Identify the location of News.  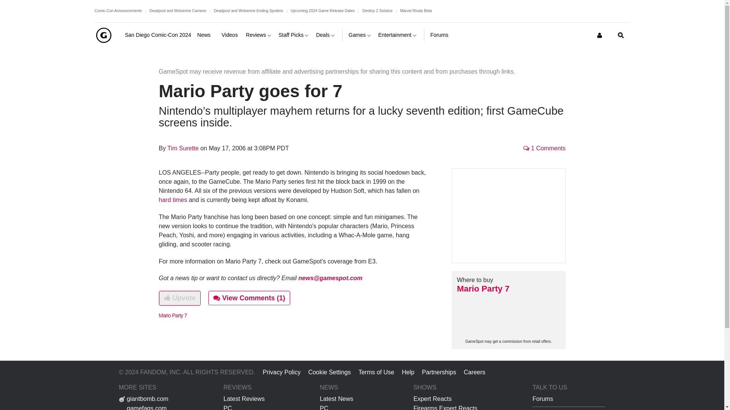
(206, 35).